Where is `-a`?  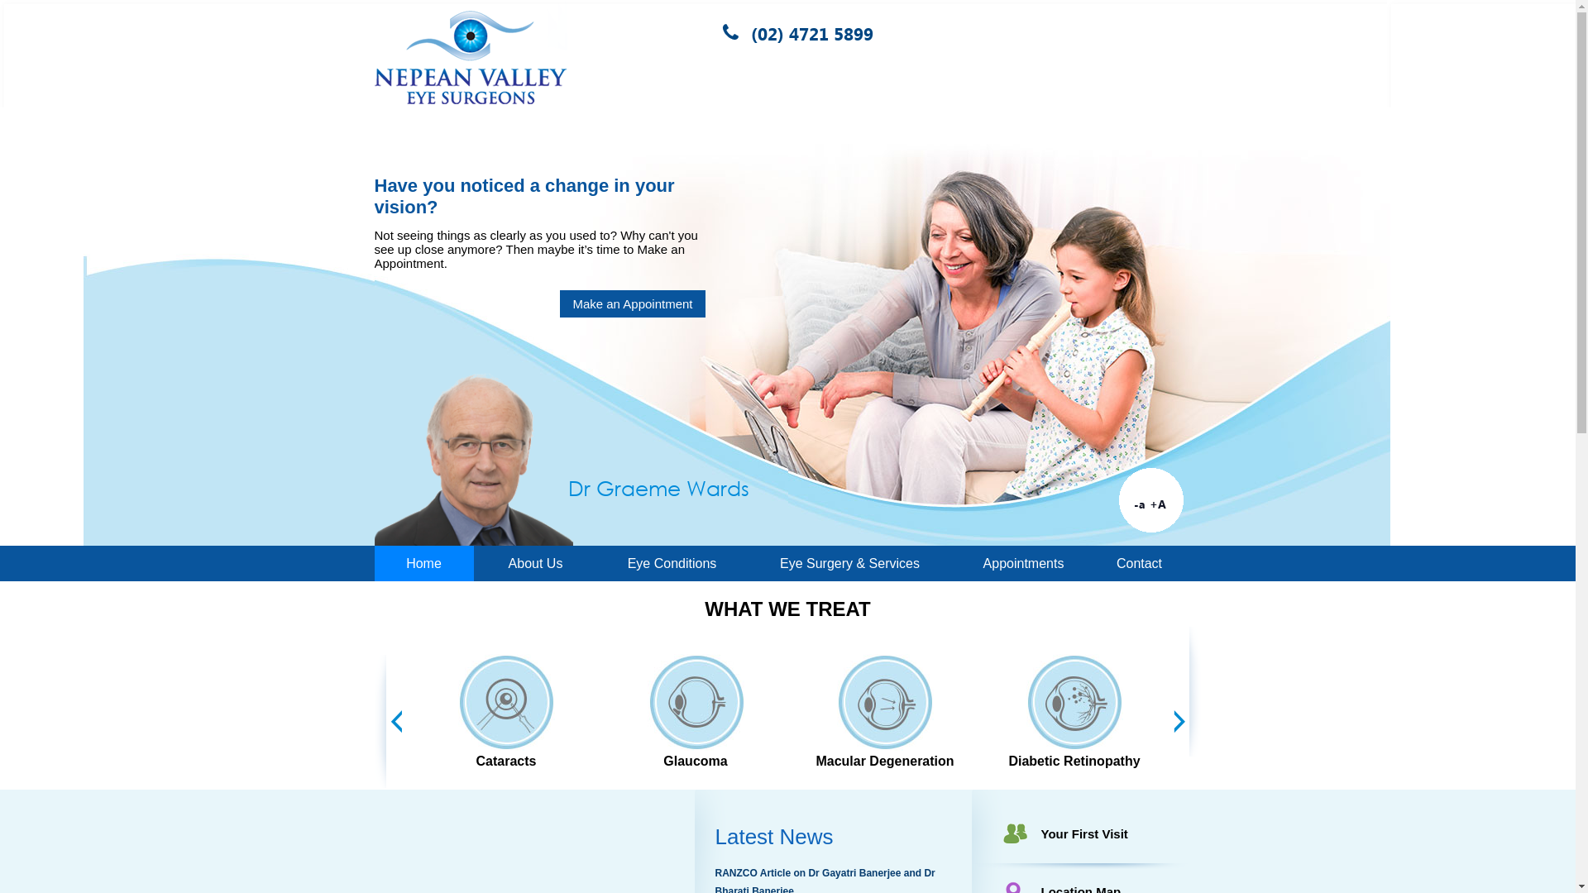
-a is located at coordinates (1140, 504).